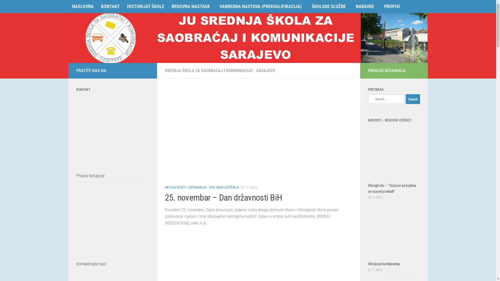 The width and height of the screenshot is (500, 281). I want to click on NABAVKE, so click(366, 7).